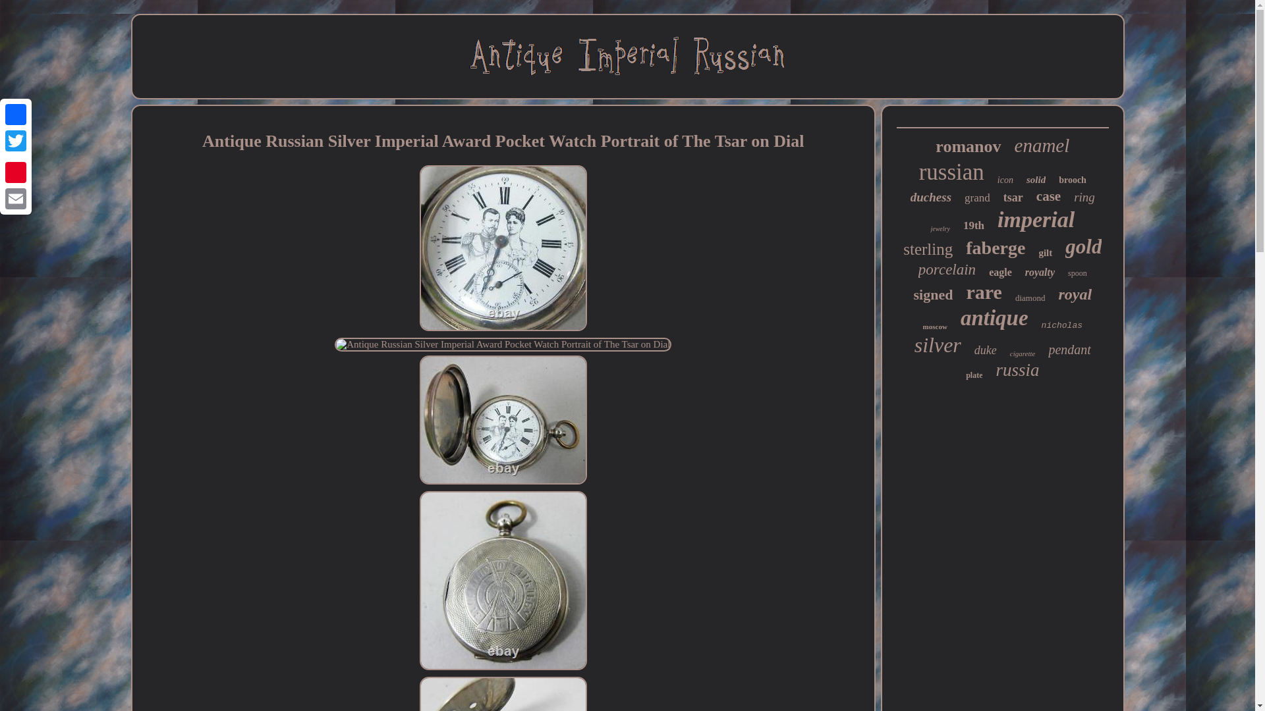 Image resolution: width=1265 pixels, height=711 pixels. I want to click on eagle, so click(1000, 273).